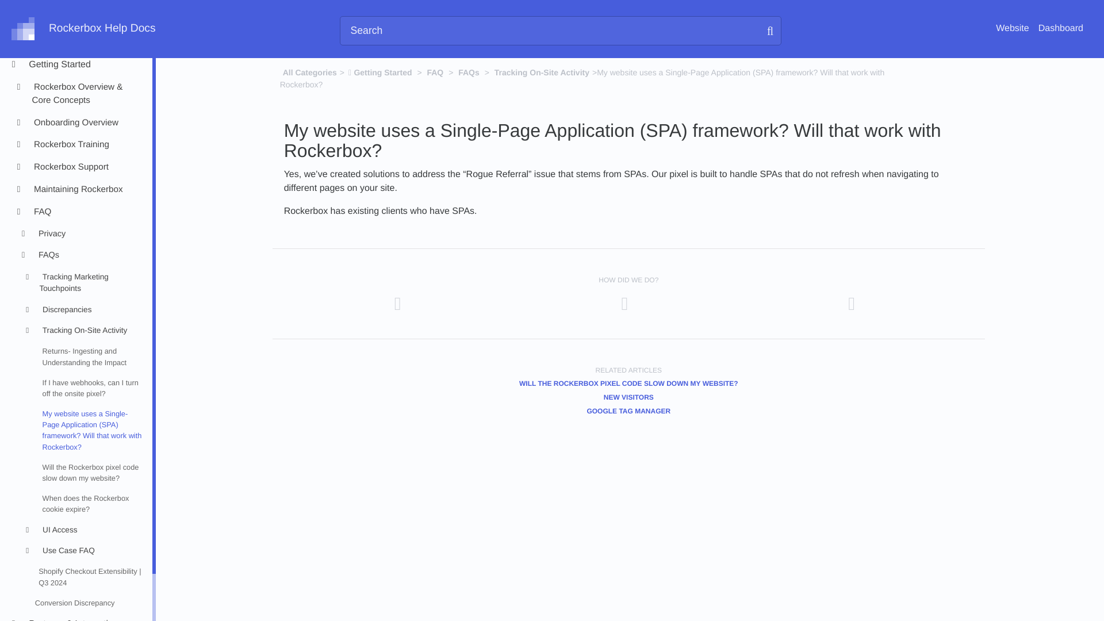  What do you see at coordinates (1060, 29) in the screenshot?
I see `Dashboard` at bounding box center [1060, 29].